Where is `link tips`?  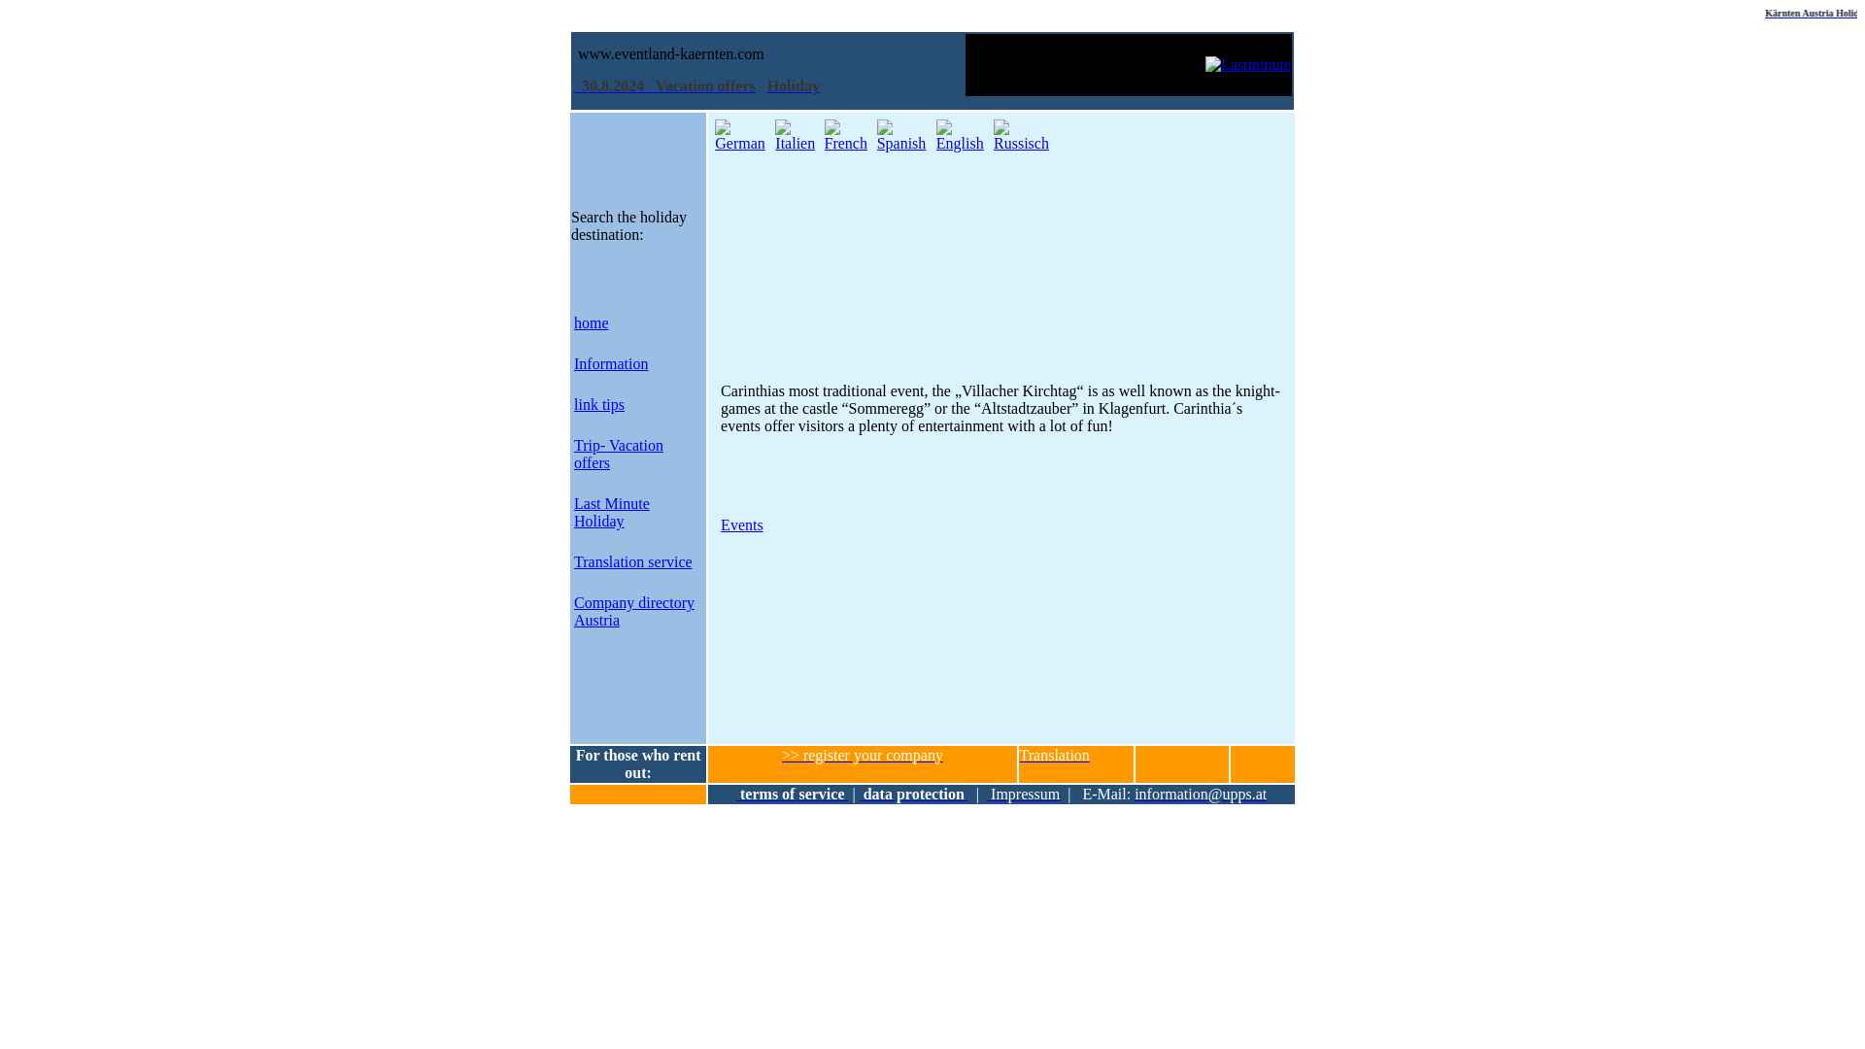 link tips is located at coordinates (599, 404).